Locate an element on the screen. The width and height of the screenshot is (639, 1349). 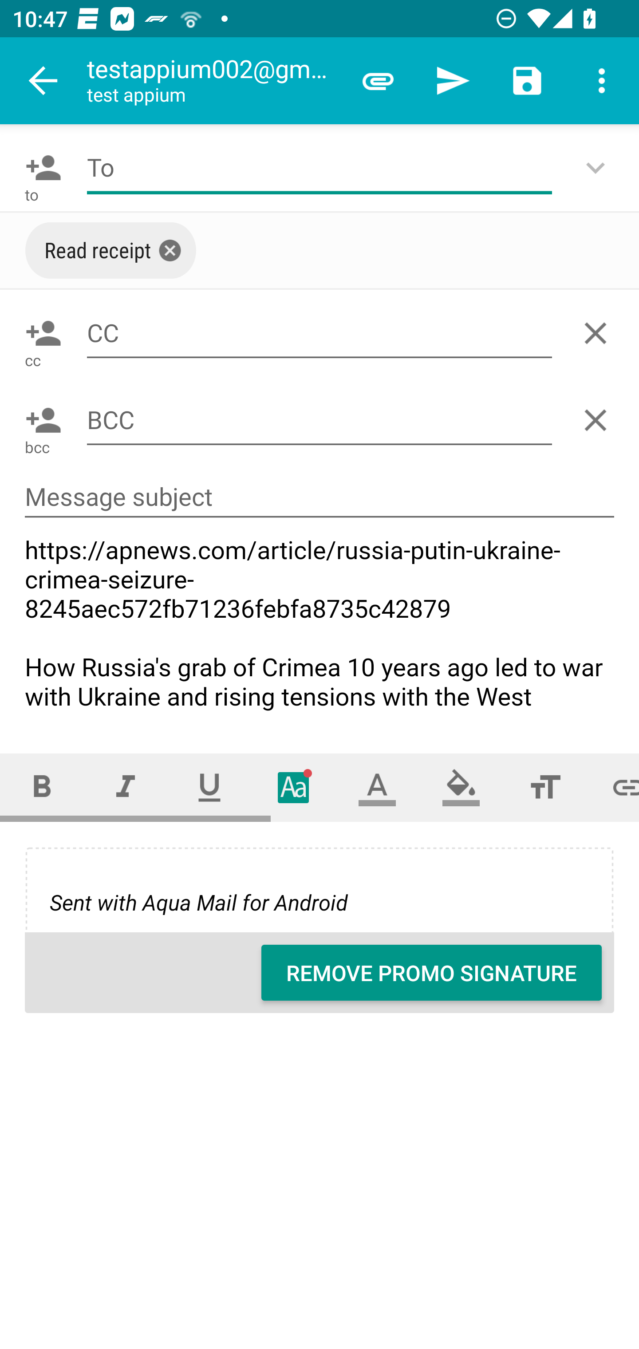
CC is located at coordinates (319, 333).